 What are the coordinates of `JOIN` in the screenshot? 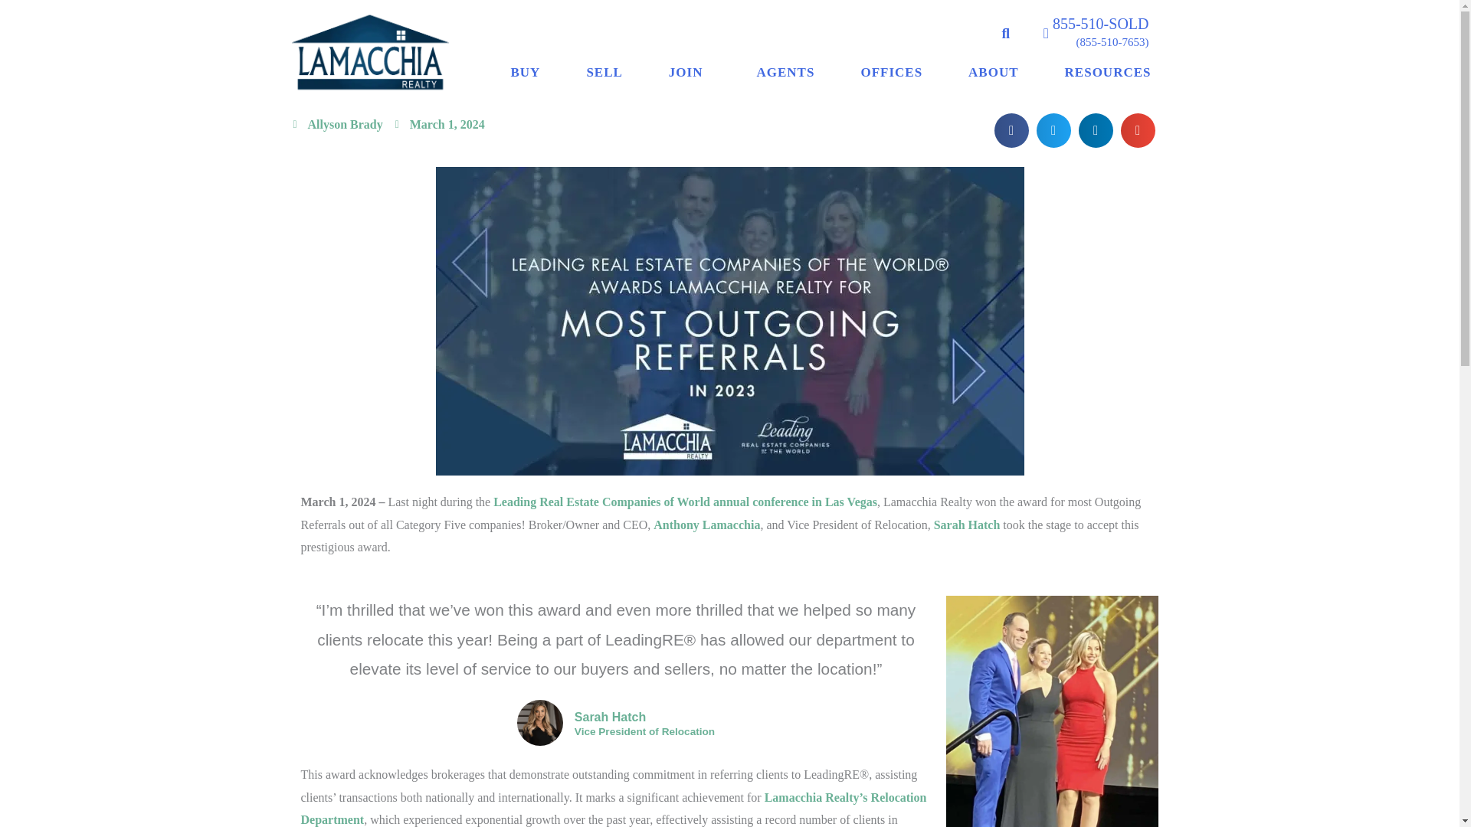 It's located at (690, 72).